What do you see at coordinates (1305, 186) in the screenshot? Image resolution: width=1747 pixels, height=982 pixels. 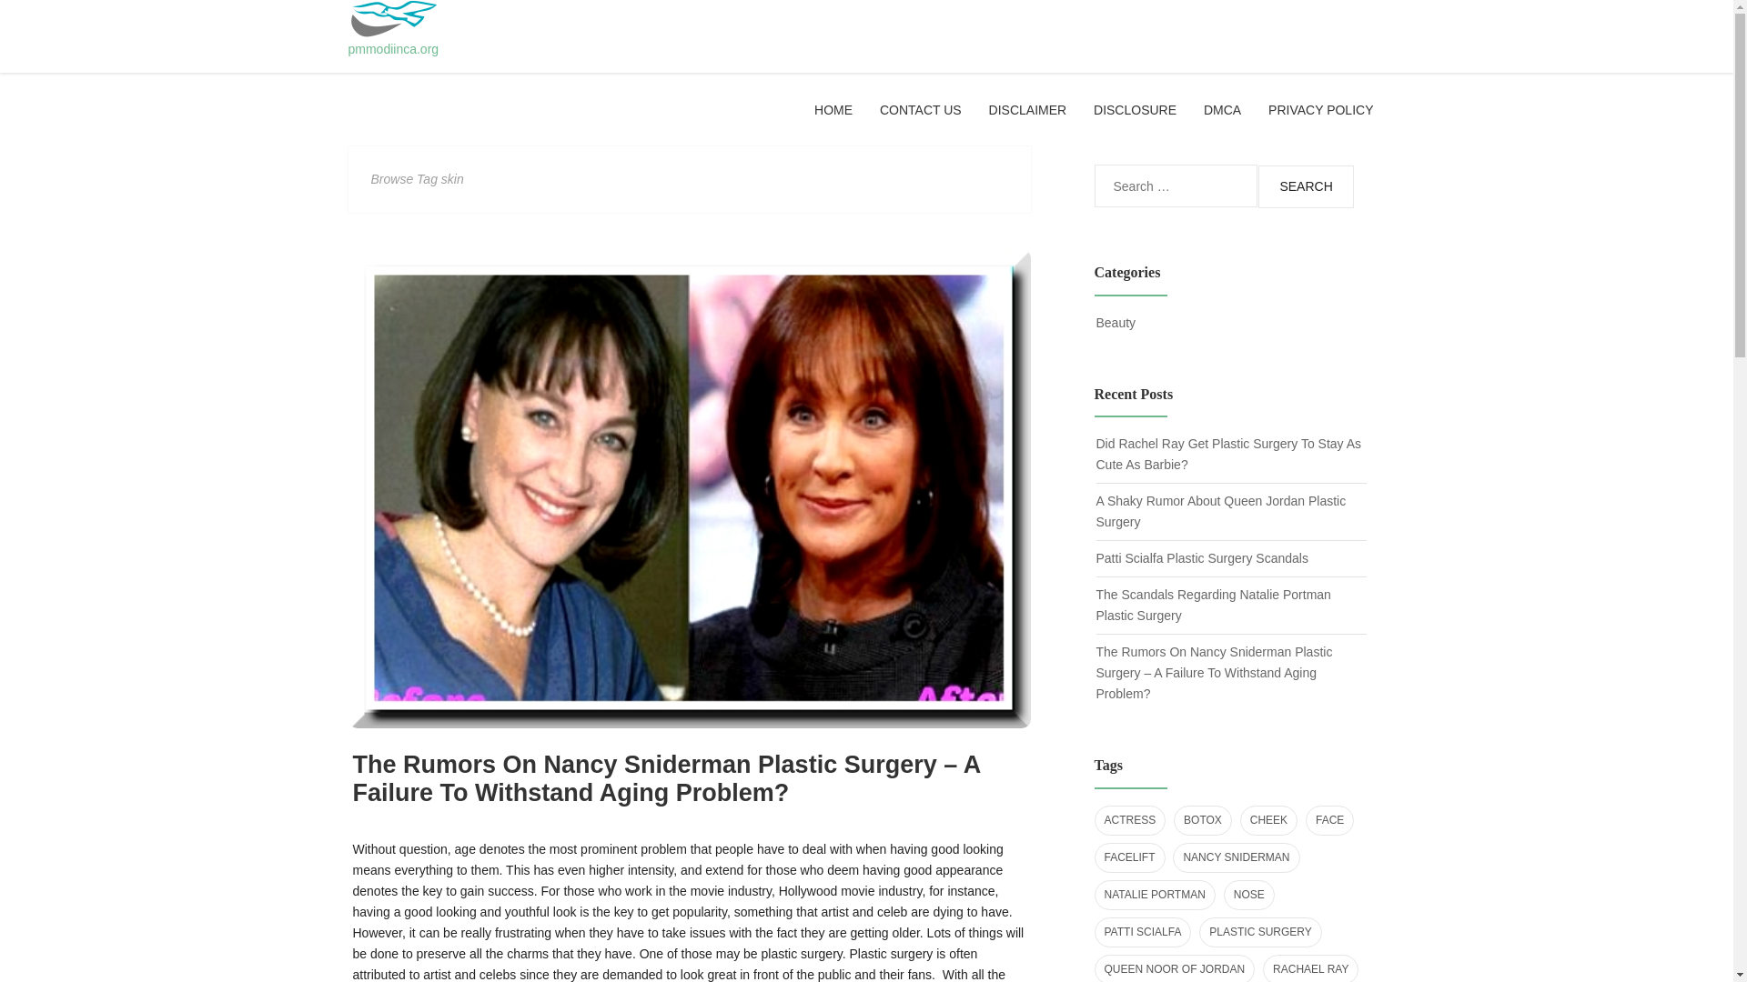 I see `Search` at bounding box center [1305, 186].